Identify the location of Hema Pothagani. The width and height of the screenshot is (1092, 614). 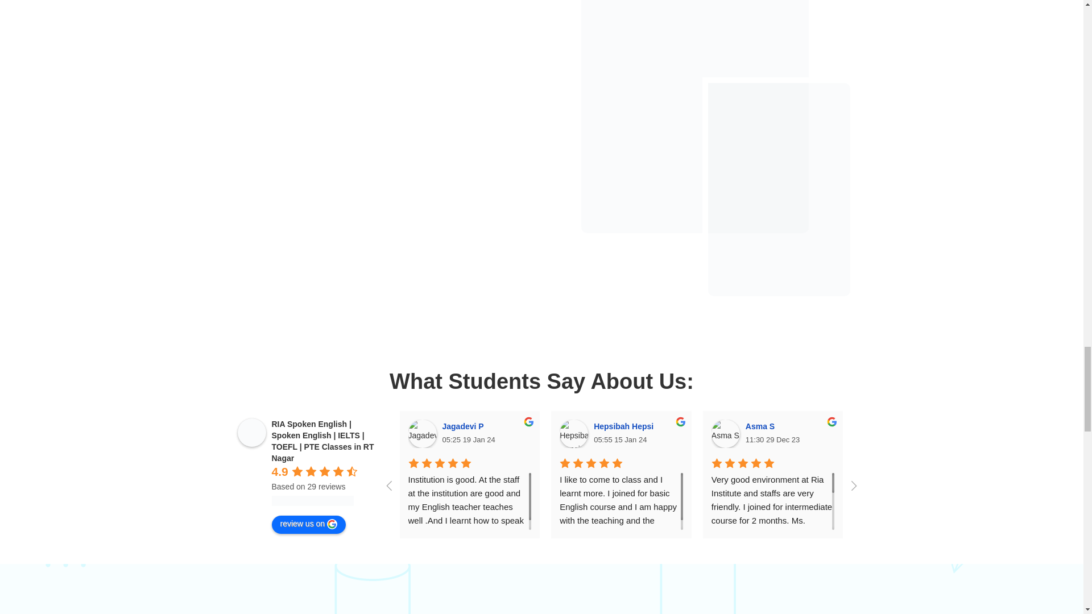
(1028, 433).